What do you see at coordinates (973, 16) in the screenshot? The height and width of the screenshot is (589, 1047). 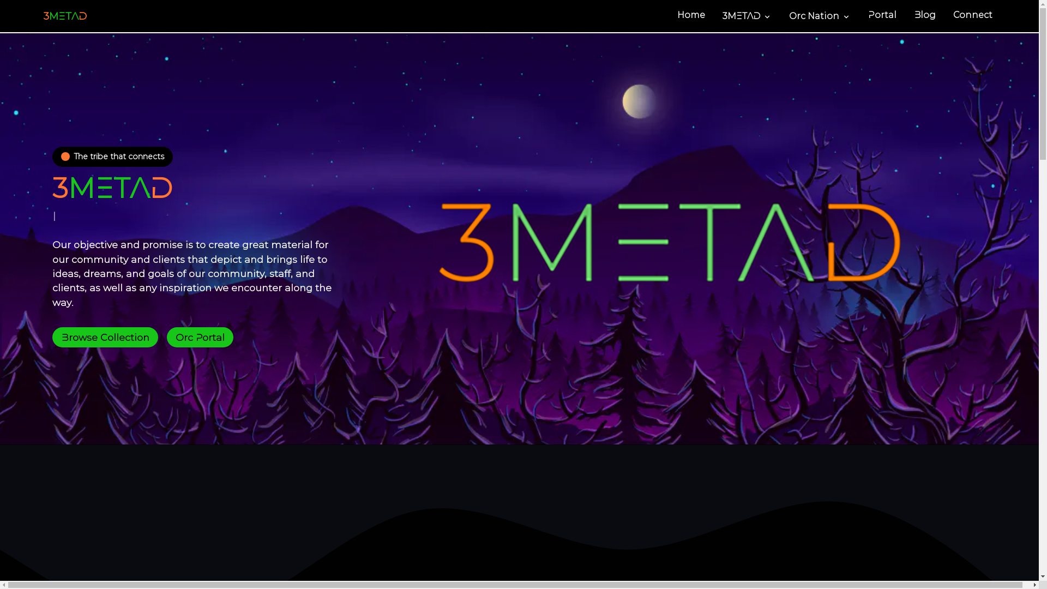 I see `Connect` at bounding box center [973, 16].